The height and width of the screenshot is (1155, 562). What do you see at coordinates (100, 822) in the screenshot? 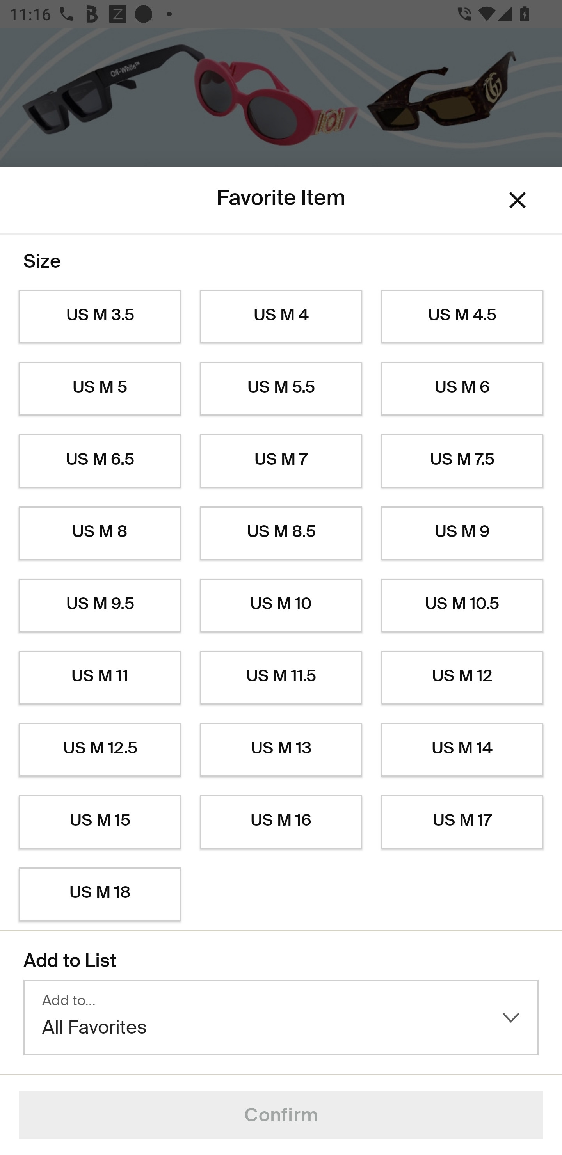
I see `US M 15` at bounding box center [100, 822].